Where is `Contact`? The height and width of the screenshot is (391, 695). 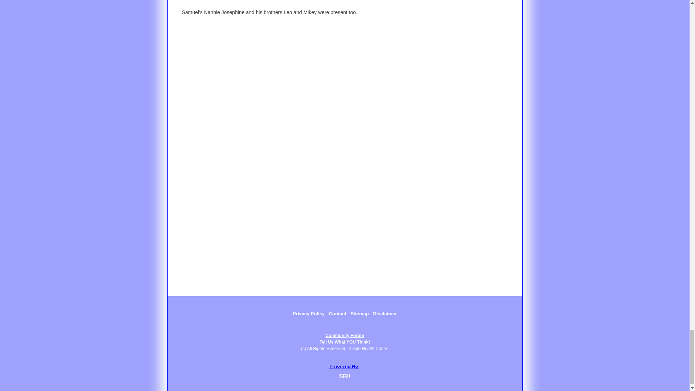 Contact is located at coordinates (385, 313).